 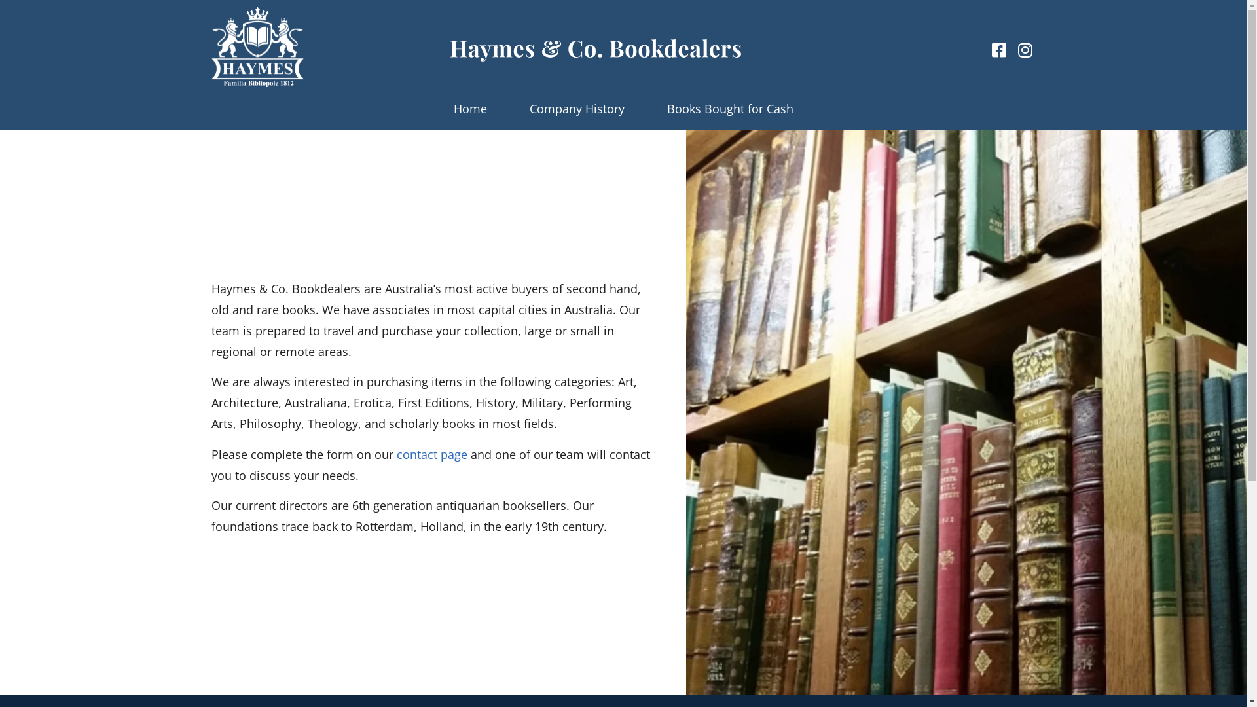 What do you see at coordinates (731, 109) in the screenshot?
I see `Books Bought for Cash` at bounding box center [731, 109].